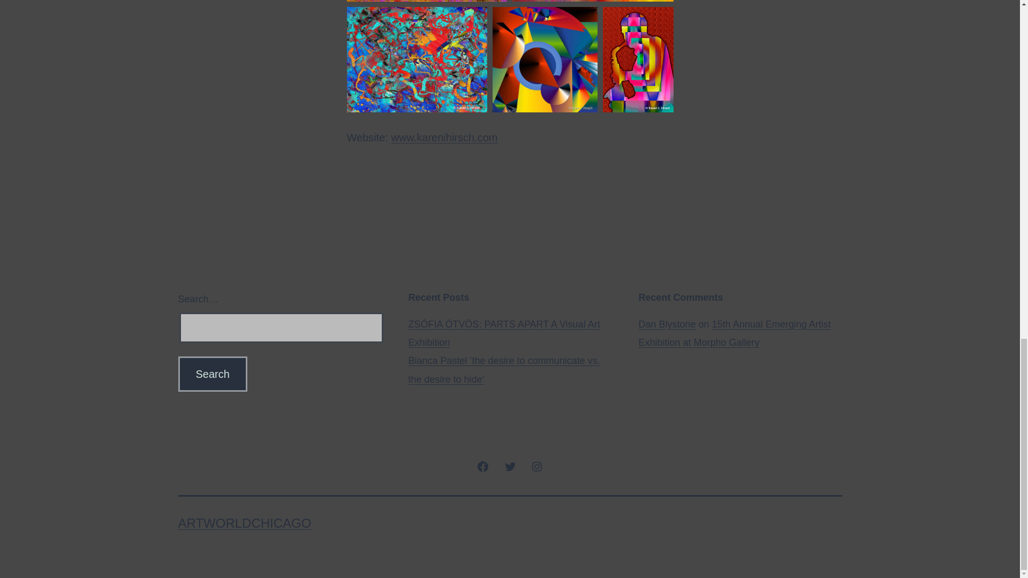 The height and width of the screenshot is (578, 1028). Describe the element at coordinates (212, 374) in the screenshot. I see `Search` at that location.